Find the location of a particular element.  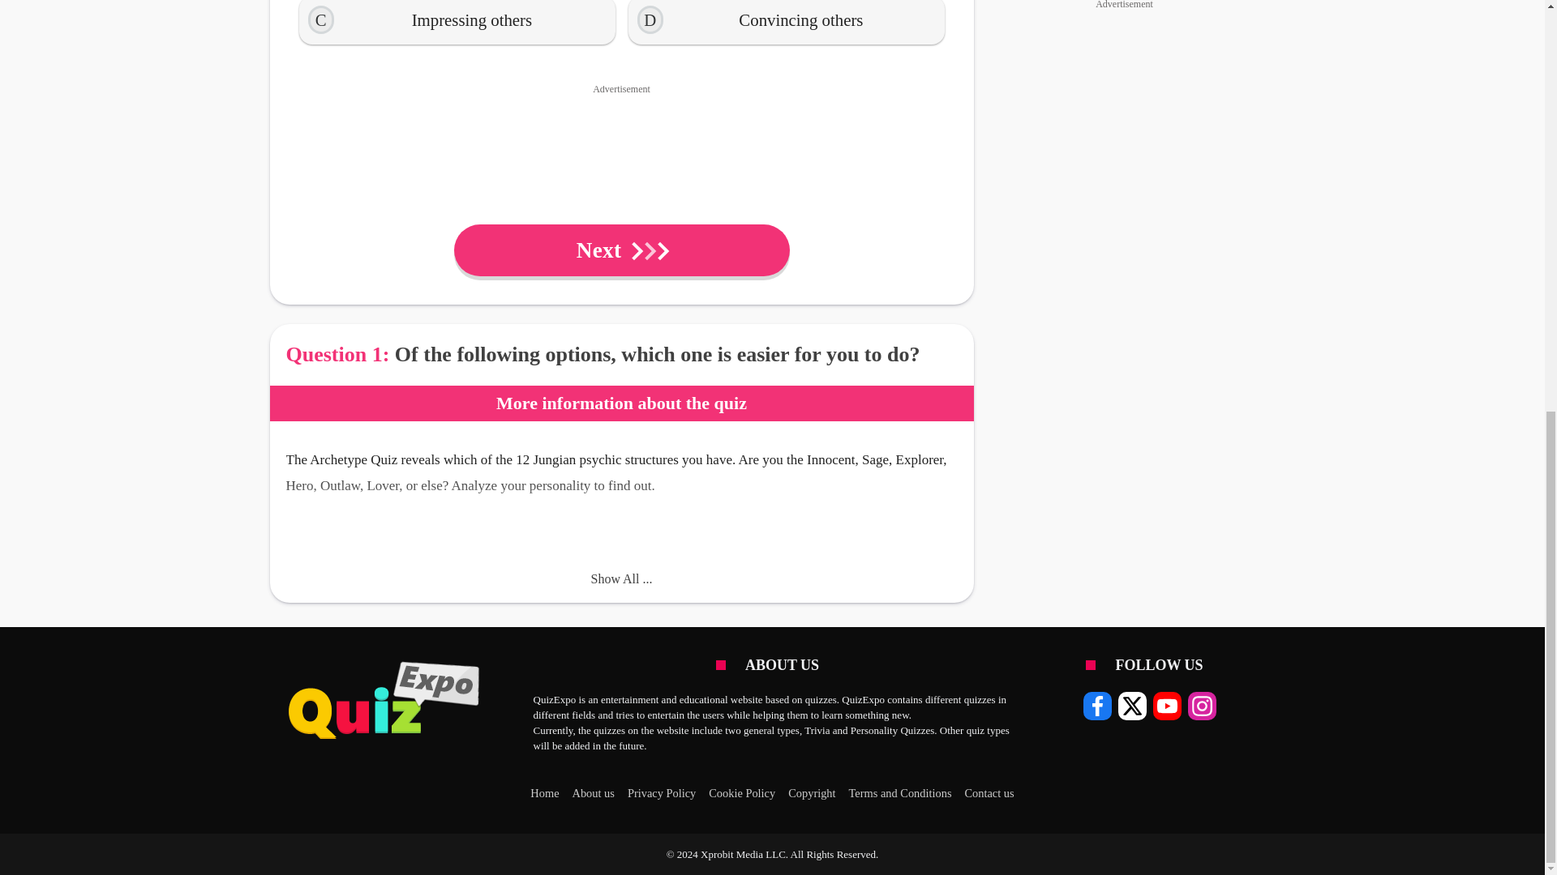

Terms and Conditions is located at coordinates (900, 792).